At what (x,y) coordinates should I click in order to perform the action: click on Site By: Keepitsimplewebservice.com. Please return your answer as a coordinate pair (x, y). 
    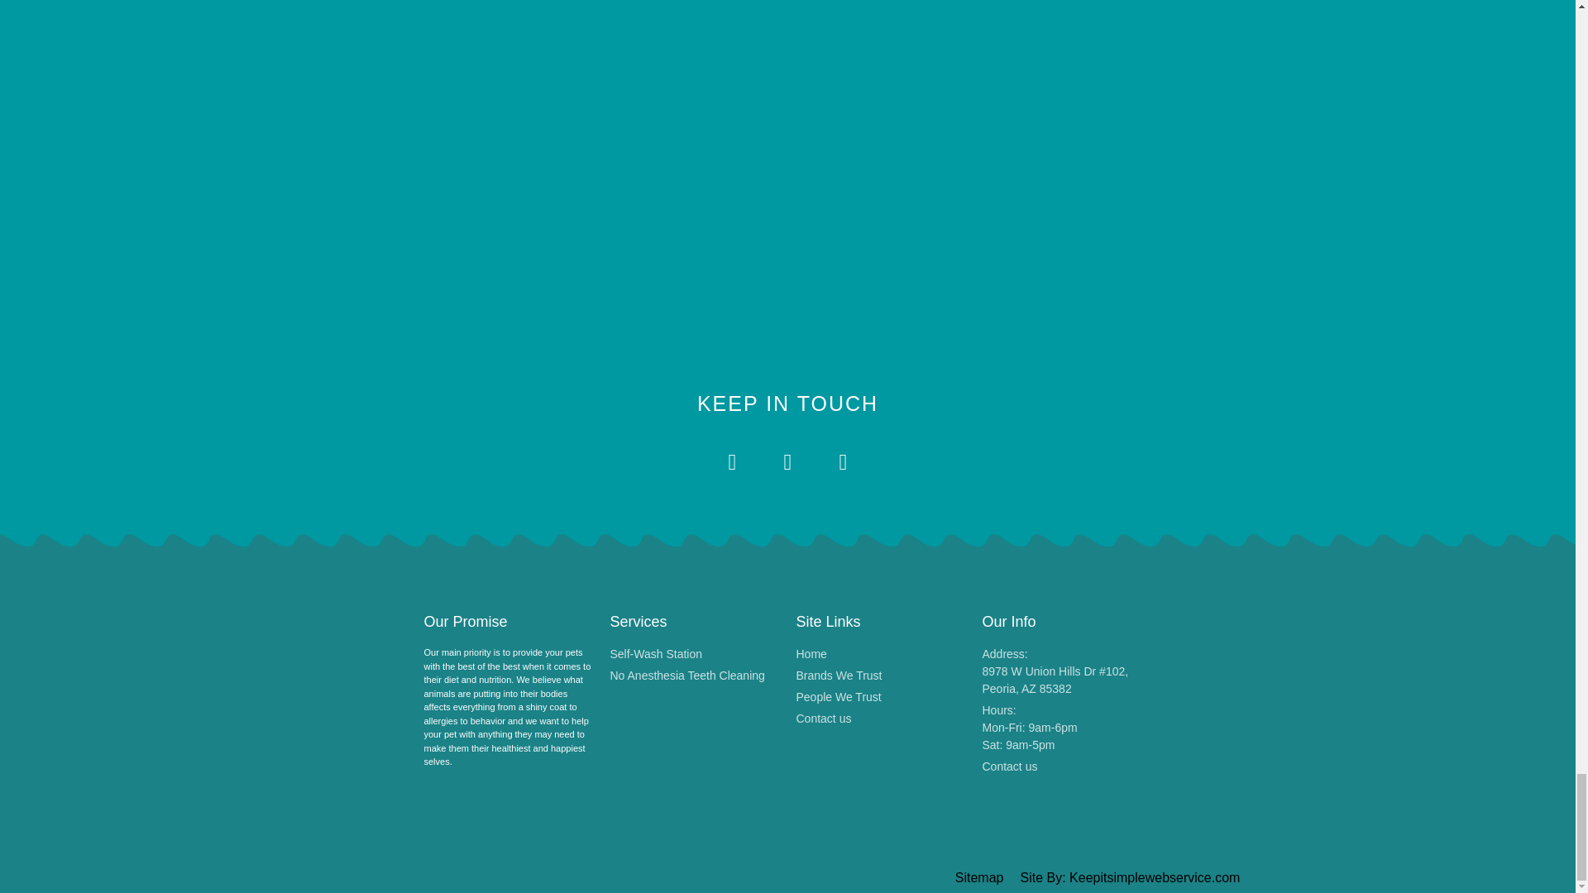
    Looking at the image, I should click on (880, 697).